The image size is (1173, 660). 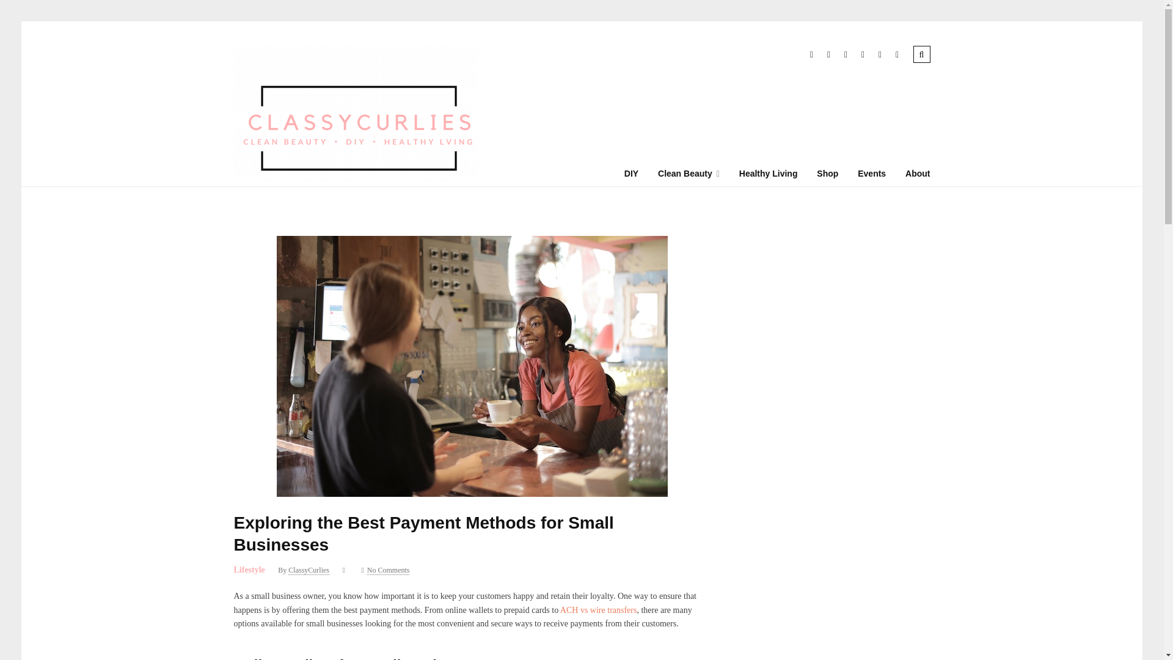 What do you see at coordinates (309, 570) in the screenshot?
I see `ClassyCurlies` at bounding box center [309, 570].